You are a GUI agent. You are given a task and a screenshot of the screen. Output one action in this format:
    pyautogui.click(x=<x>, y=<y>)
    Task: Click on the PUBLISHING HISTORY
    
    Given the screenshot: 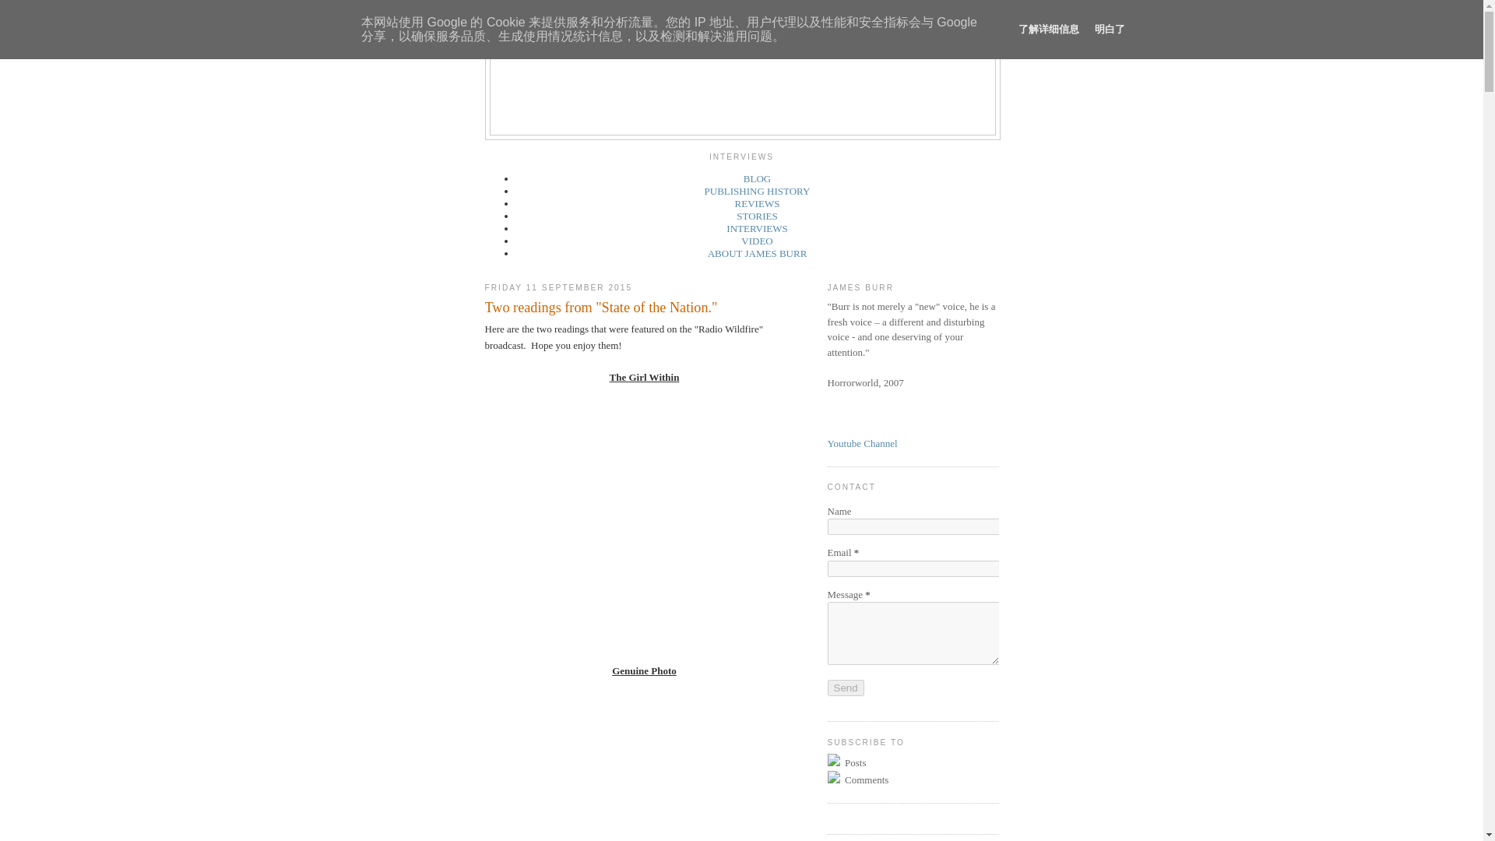 What is the action you would take?
    pyautogui.click(x=757, y=190)
    